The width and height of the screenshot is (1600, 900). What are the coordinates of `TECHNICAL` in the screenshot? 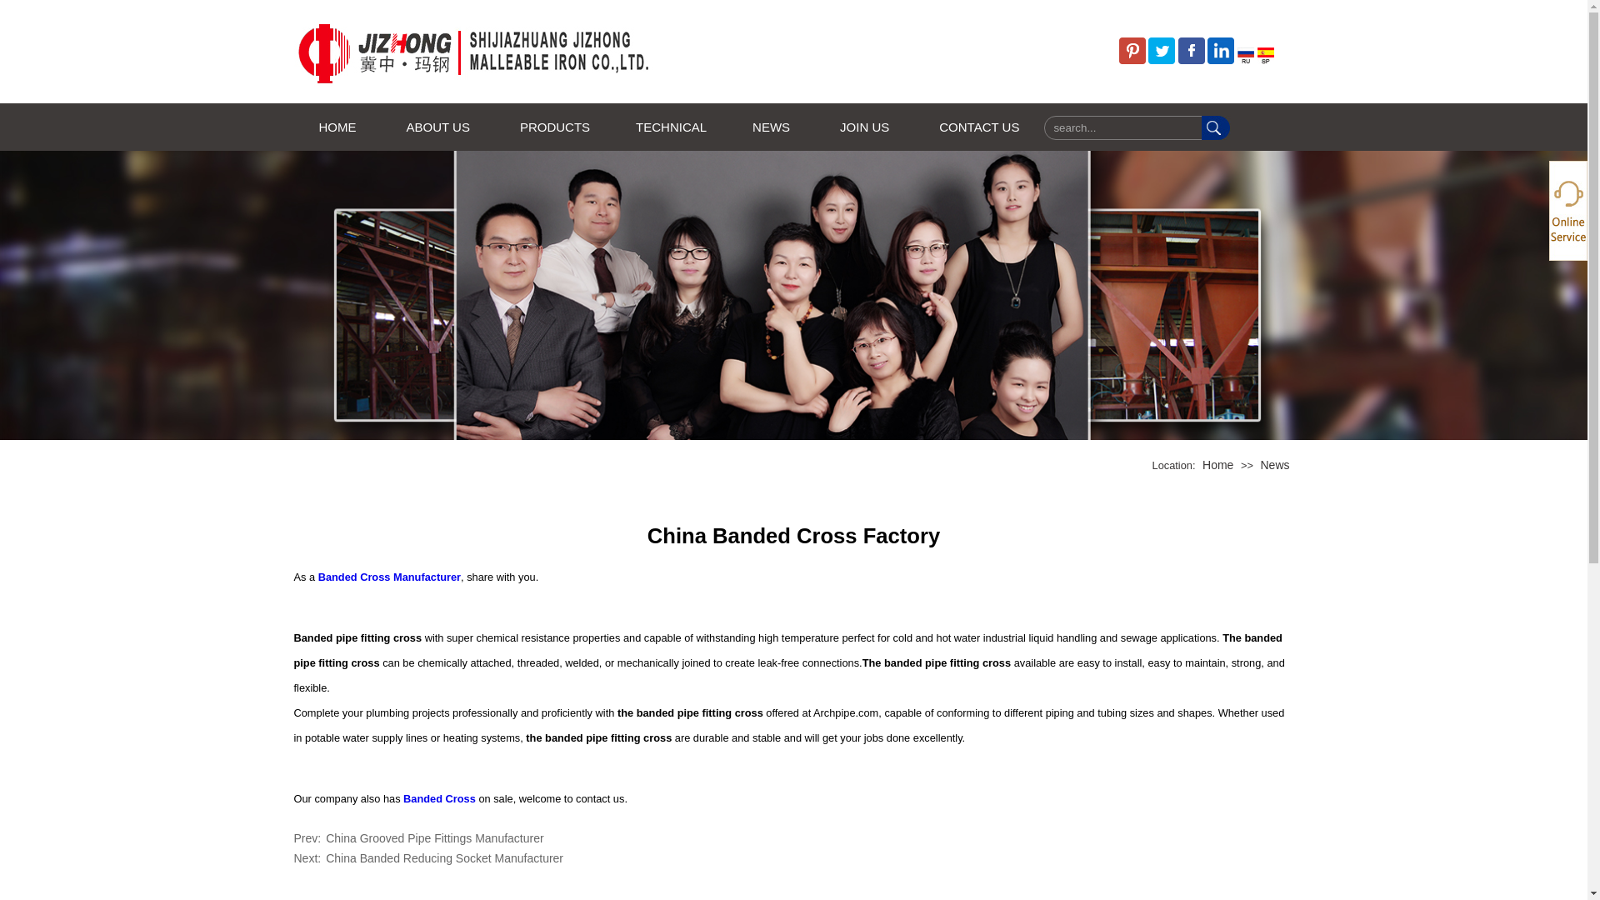 It's located at (669, 127).